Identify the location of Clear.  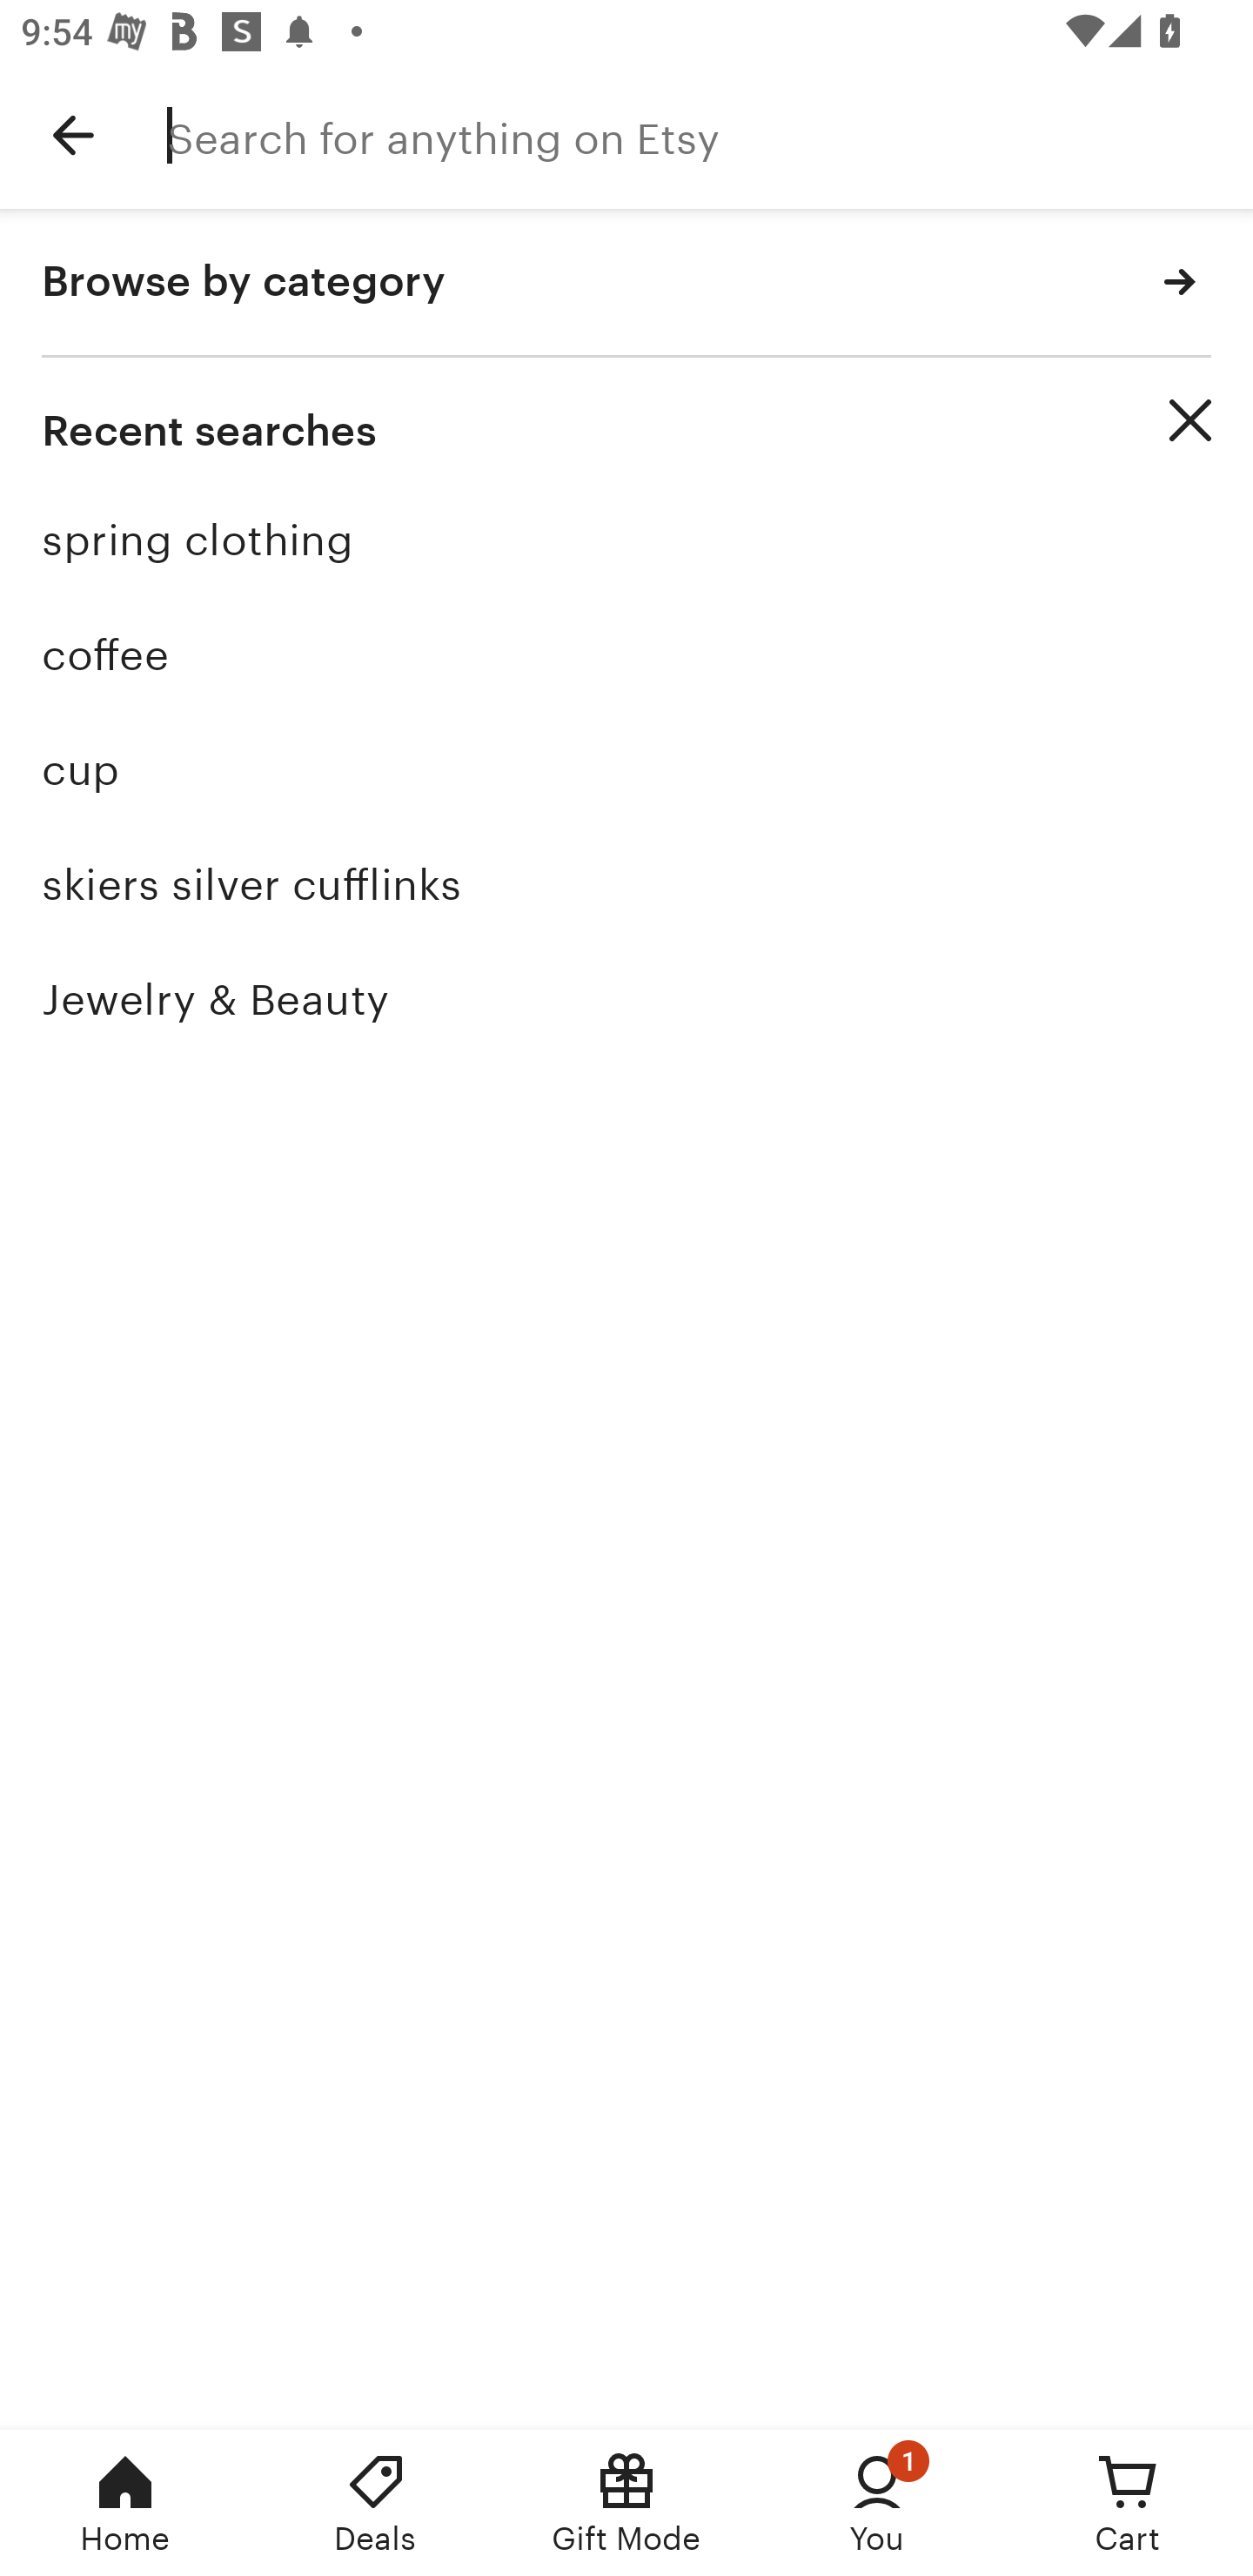
(1190, 421).